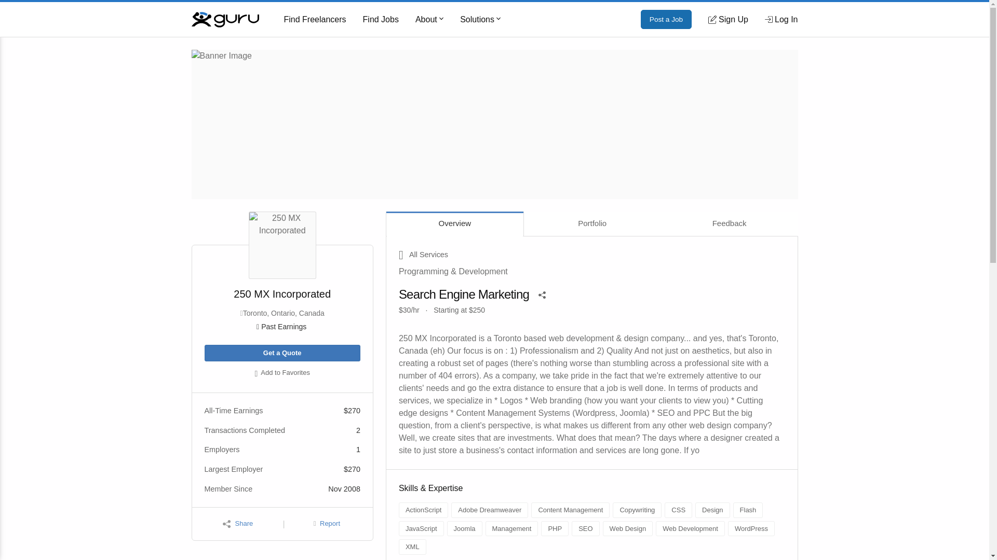 The height and width of the screenshot is (560, 997). What do you see at coordinates (315, 20) in the screenshot?
I see `Find a Freelancer` at bounding box center [315, 20].